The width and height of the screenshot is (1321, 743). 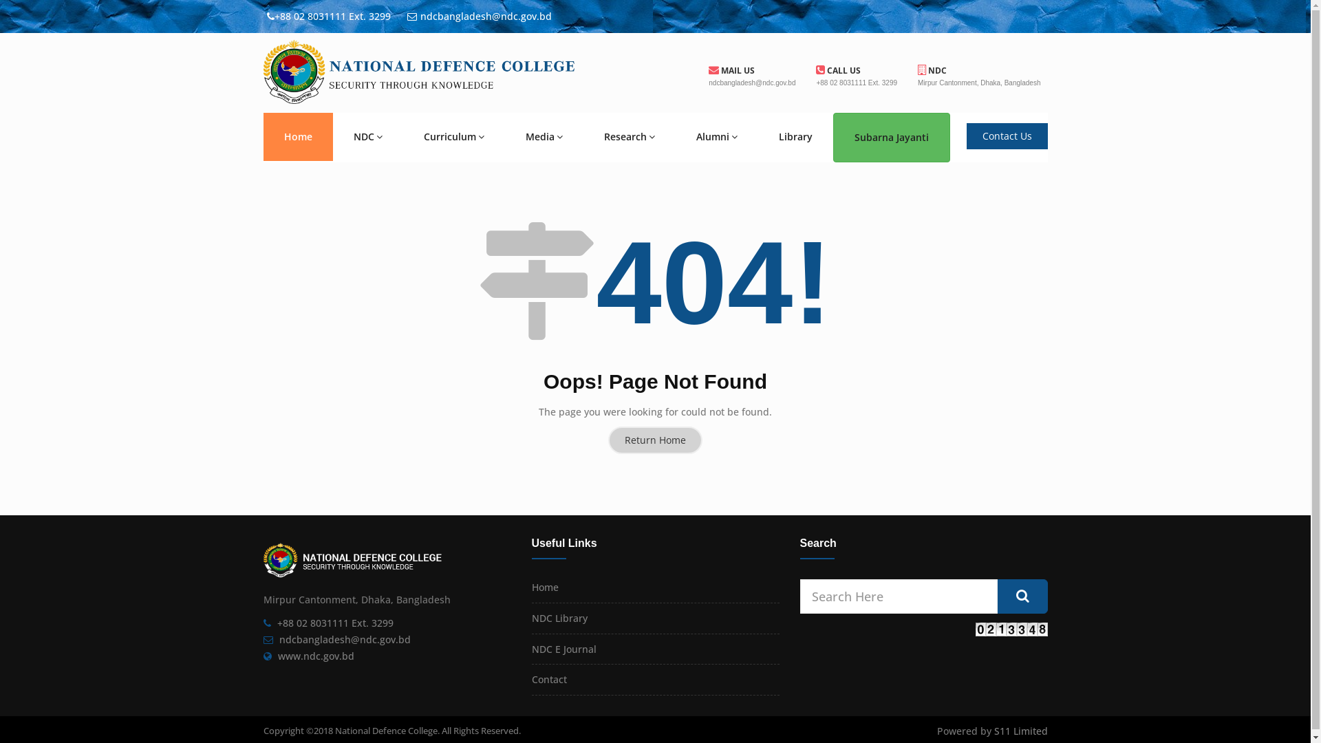 What do you see at coordinates (891, 138) in the screenshot?
I see `Subarna Jayanti` at bounding box center [891, 138].